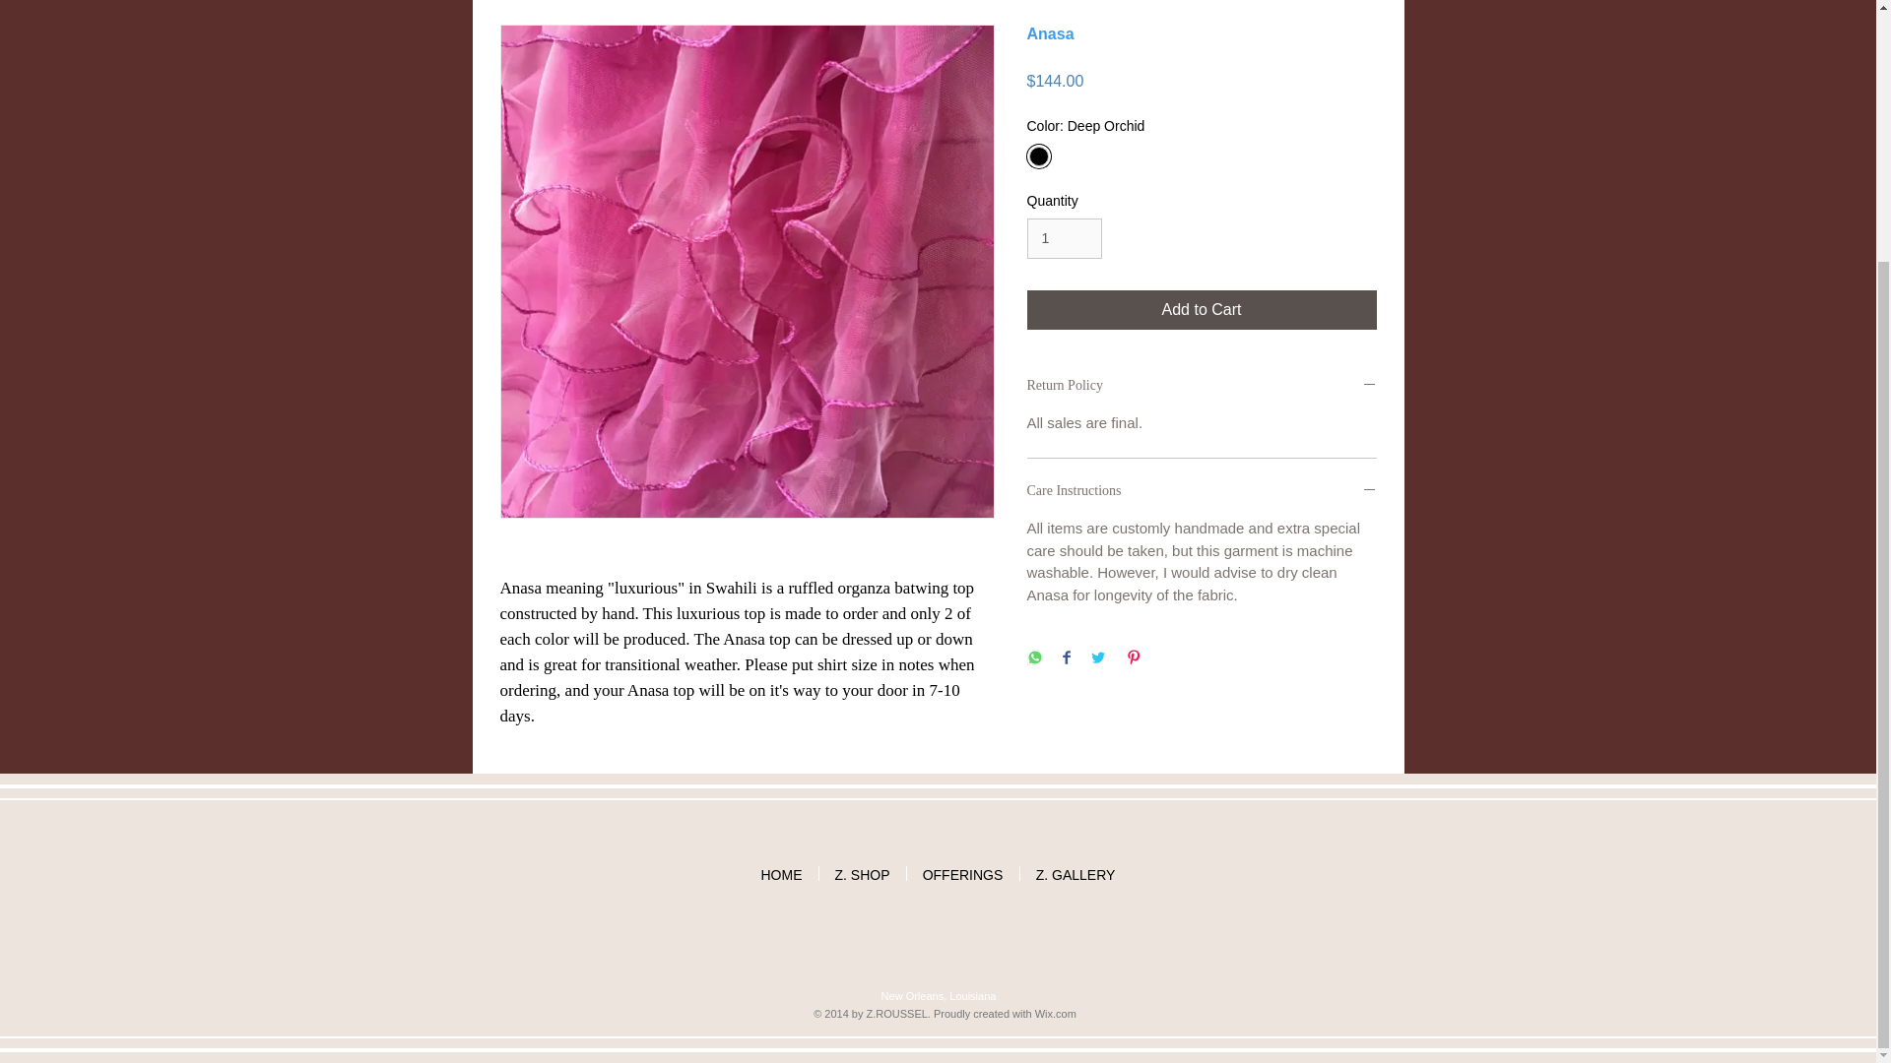 The image size is (1891, 1063). Describe the element at coordinates (961, 874) in the screenshot. I see `OFFERINGS` at that location.